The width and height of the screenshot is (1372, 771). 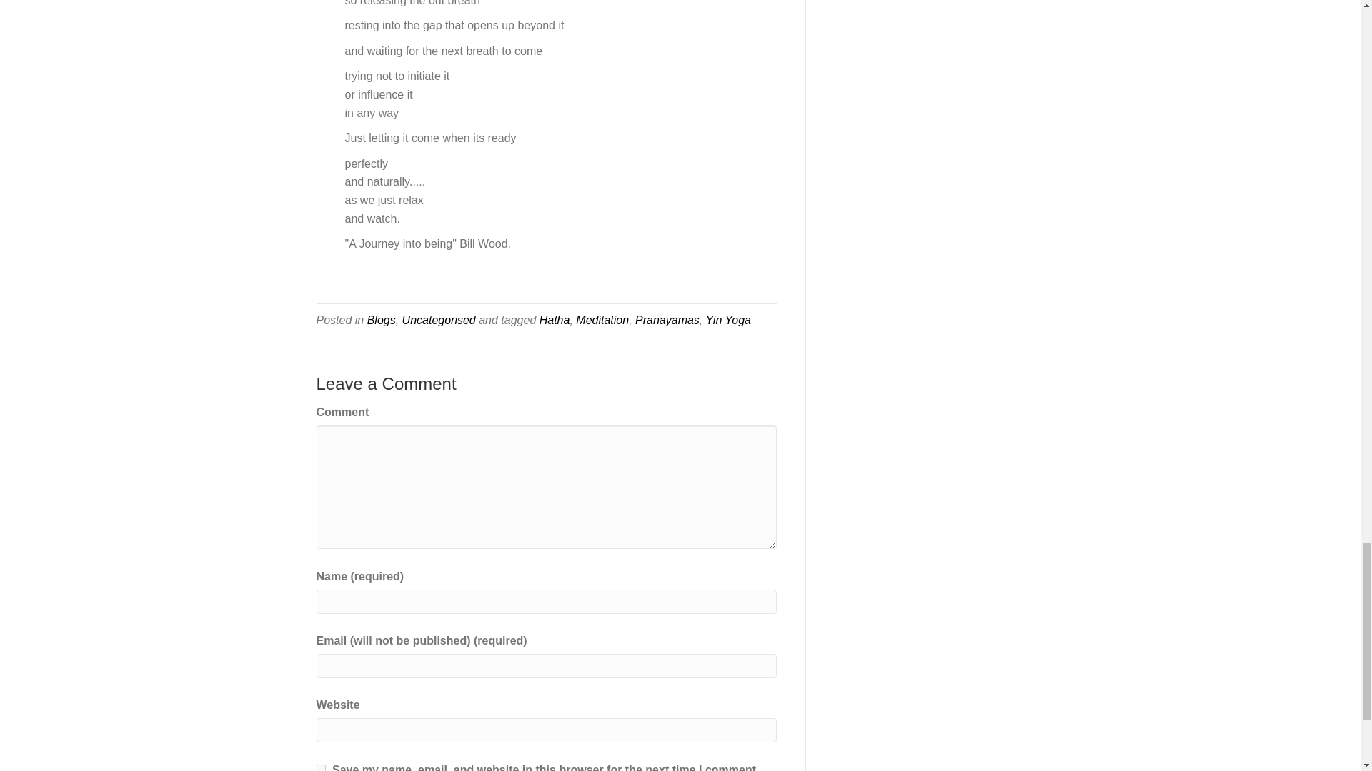 What do you see at coordinates (602, 320) in the screenshot?
I see `Meditation` at bounding box center [602, 320].